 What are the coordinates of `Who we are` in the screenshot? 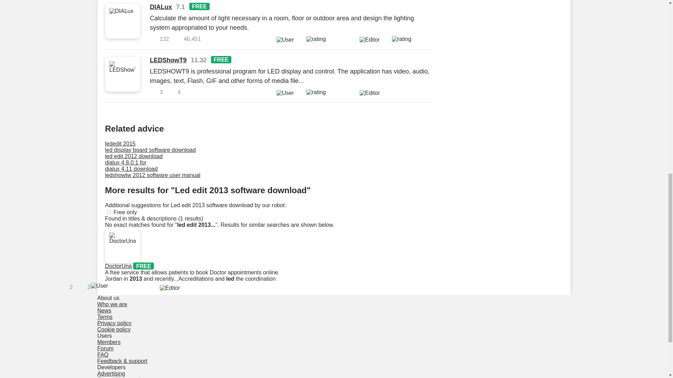 It's located at (112, 304).